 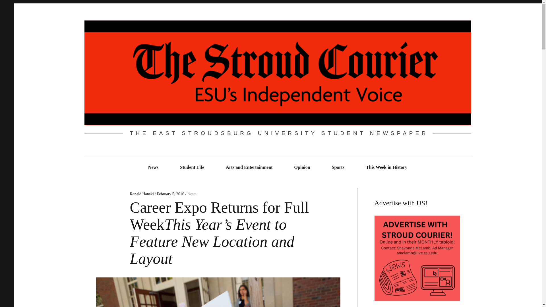 What do you see at coordinates (249, 167) in the screenshot?
I see `Arts and Entertainment` at bounding box center [249, 167].